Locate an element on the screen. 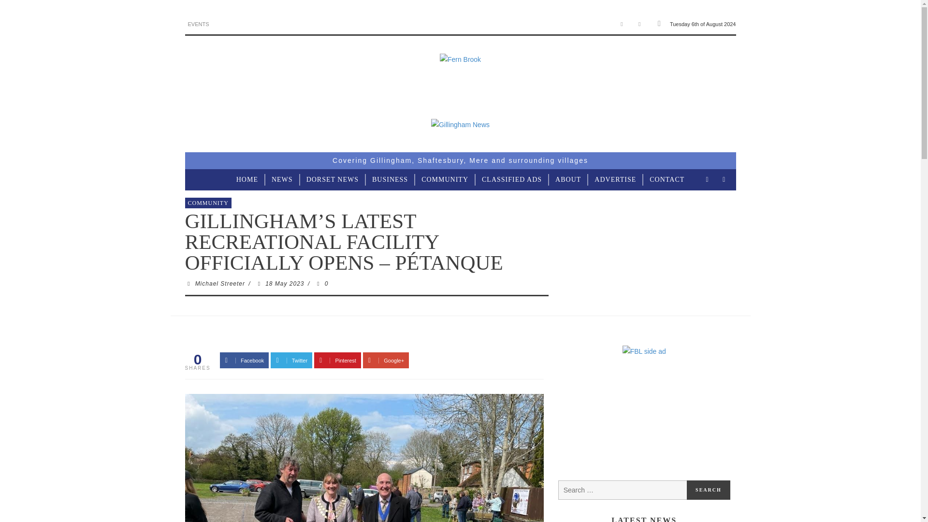 The image size is (928, 522). View all posts in Community is located at coordinates (208, 203).